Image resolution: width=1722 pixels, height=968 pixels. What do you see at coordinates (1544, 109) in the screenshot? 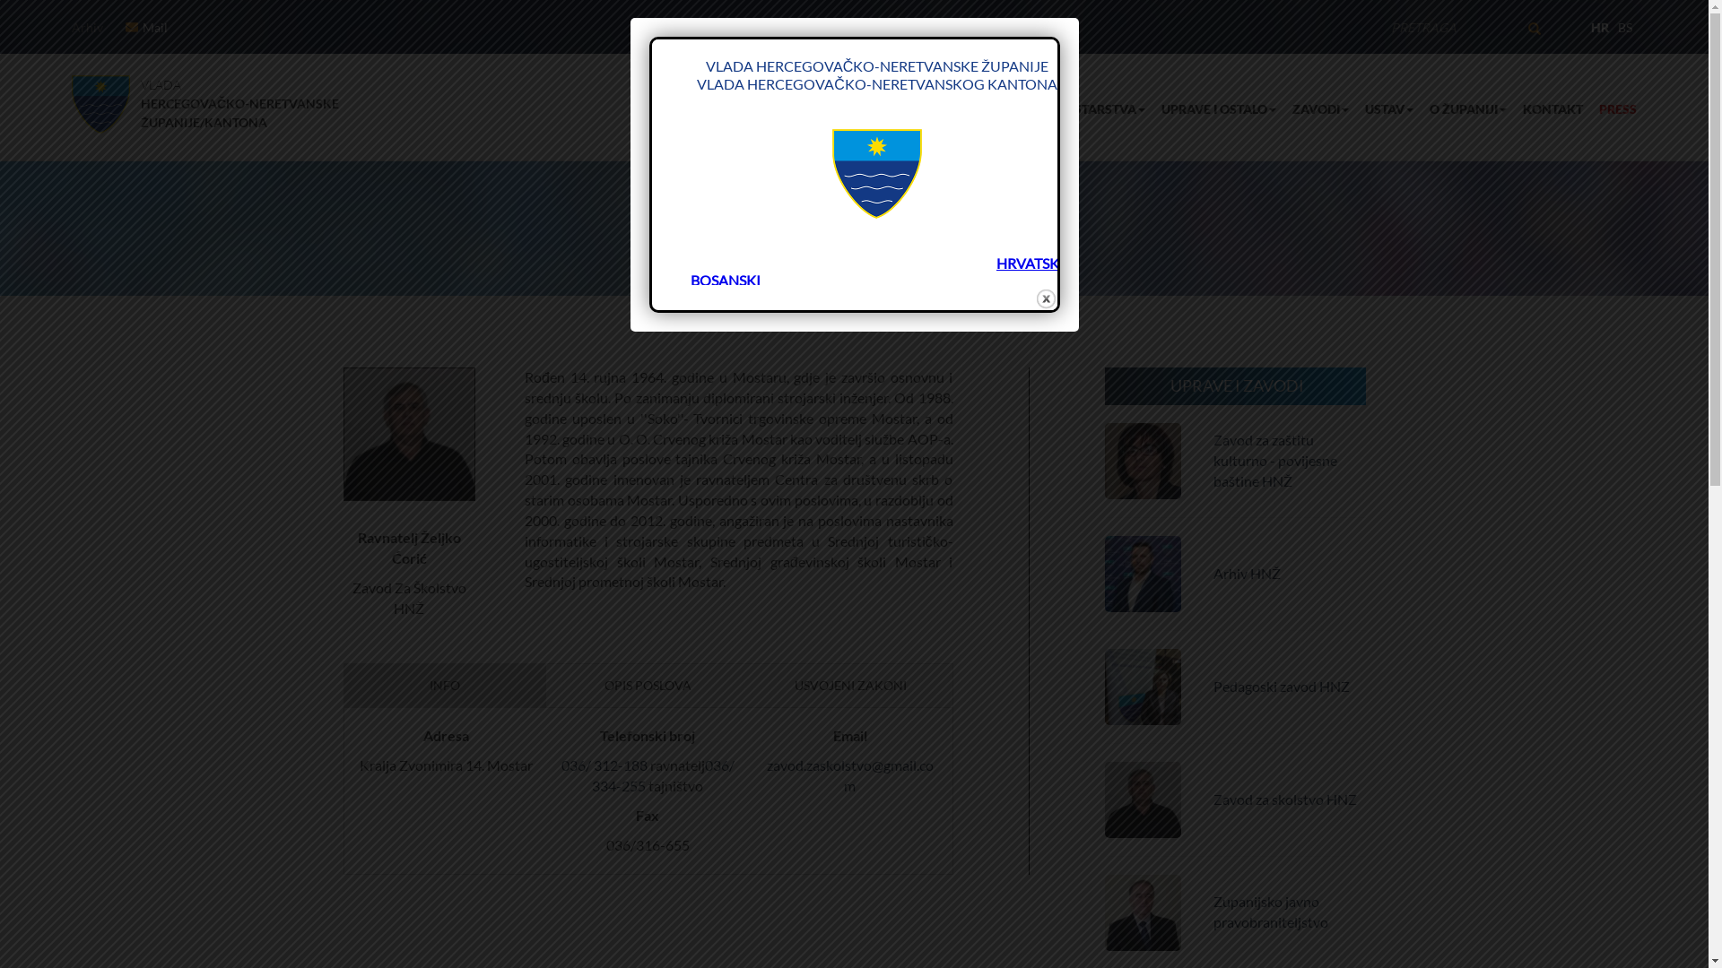
I see `KONTAKT` at bounding box center [1544, 109].